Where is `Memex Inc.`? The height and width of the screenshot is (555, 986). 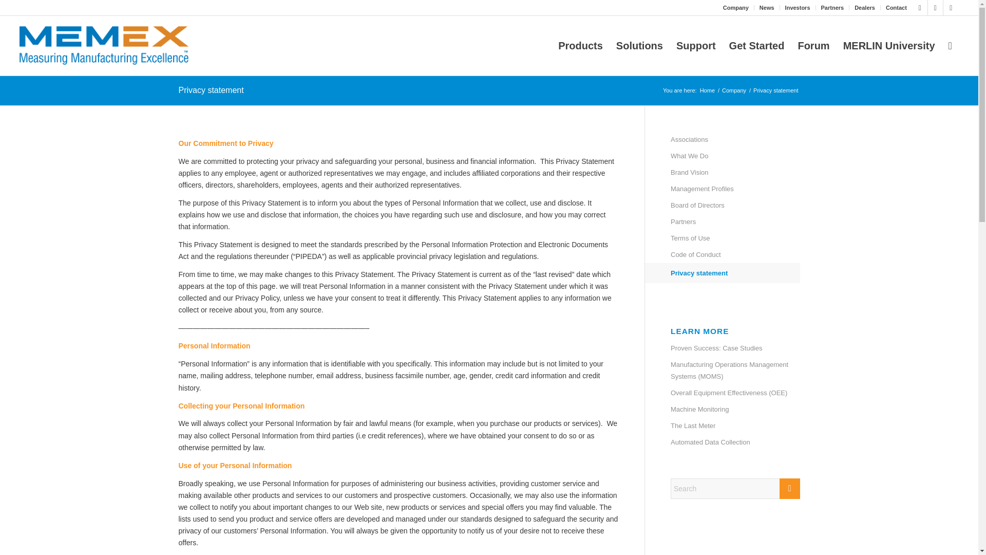 Memex Inc. is located at coordinates (707, 90).